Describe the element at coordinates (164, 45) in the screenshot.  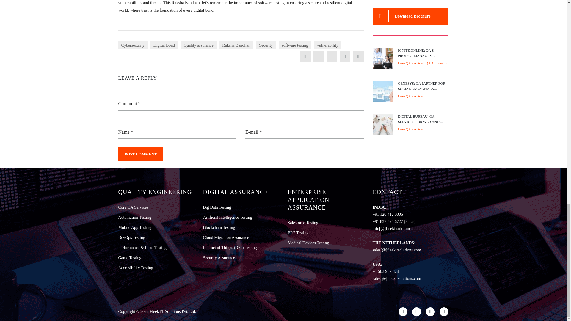
I see `Digital Bond` at that location.